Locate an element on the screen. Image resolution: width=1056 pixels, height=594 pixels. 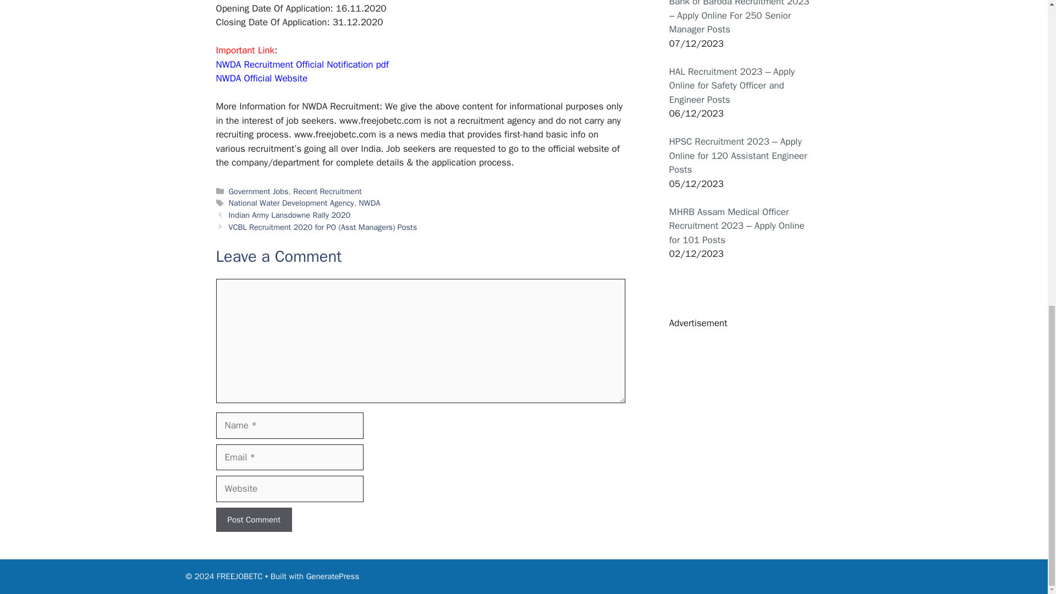
Scroll back to top is located at coordinates (1020, 485).